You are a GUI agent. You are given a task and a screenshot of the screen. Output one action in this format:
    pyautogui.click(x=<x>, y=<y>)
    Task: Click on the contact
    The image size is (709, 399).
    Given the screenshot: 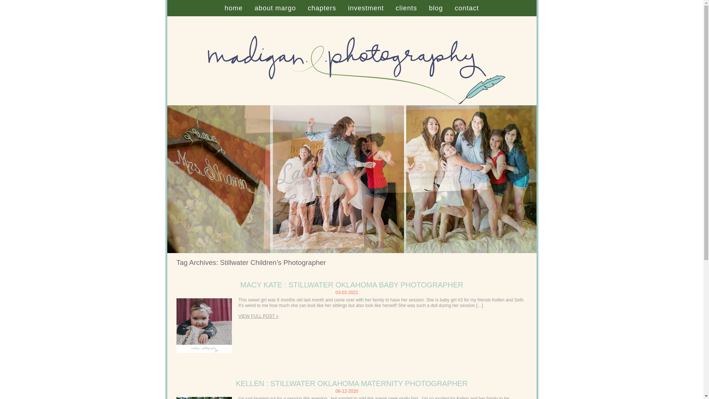 What is the action you would take?
    pyautogui.click(x=467, y=8)
    